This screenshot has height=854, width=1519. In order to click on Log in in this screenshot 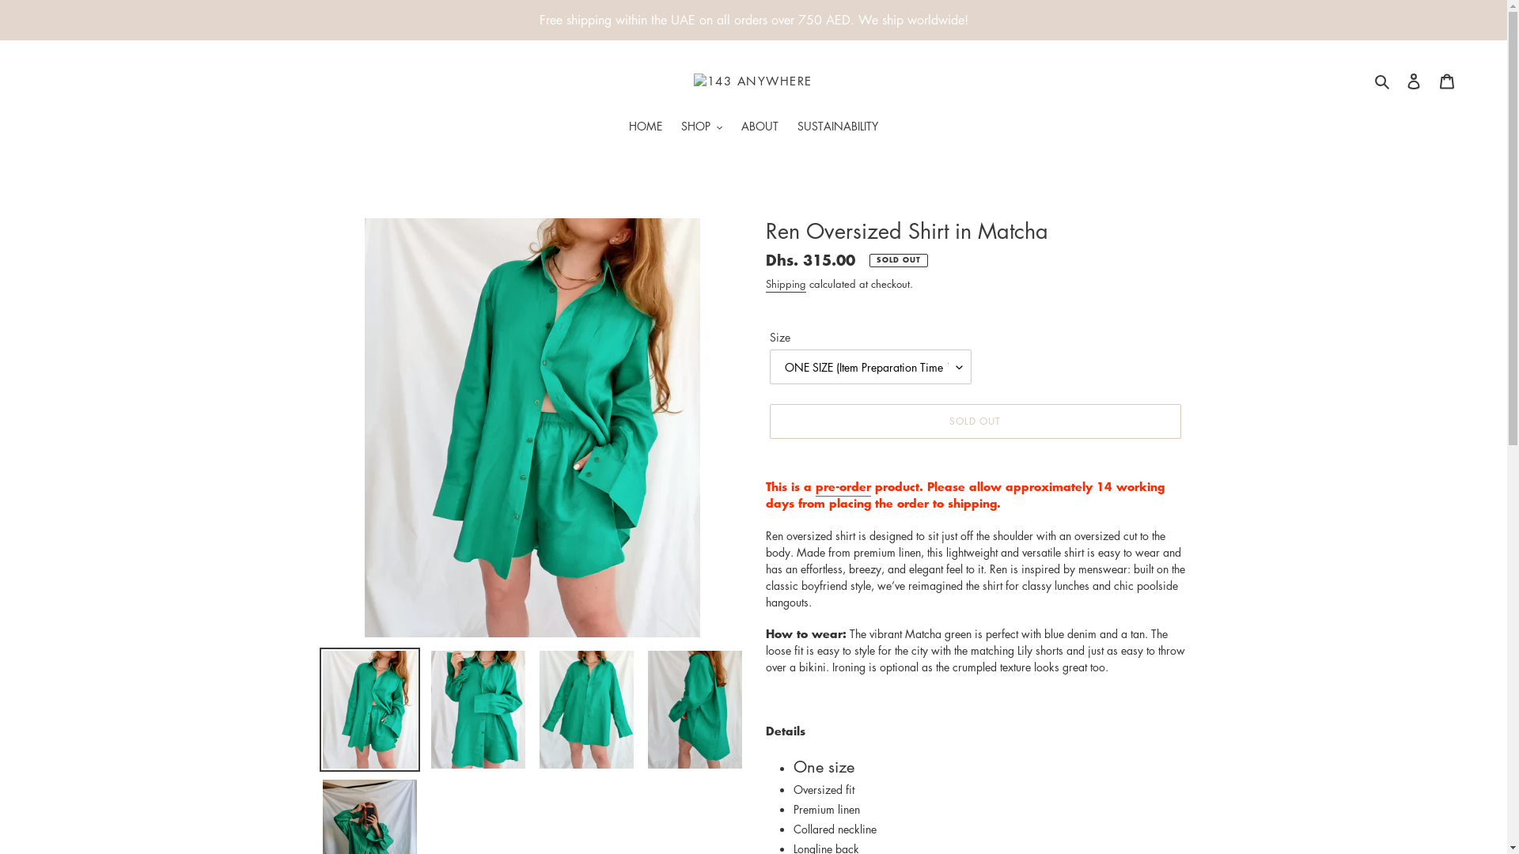, I will do `click(1414, 81)`.